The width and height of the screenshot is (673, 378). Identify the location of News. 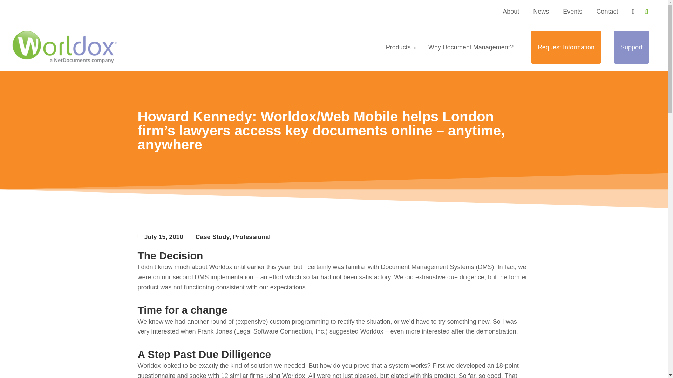
(541, 11).